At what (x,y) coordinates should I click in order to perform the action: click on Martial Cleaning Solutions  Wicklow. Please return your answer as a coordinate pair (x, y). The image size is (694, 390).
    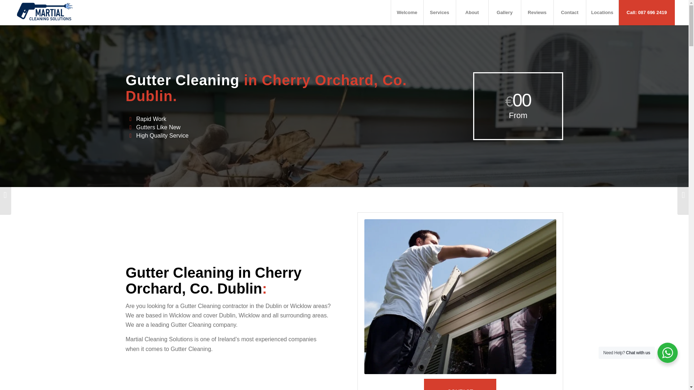
    Looking at the image, I should click on (460, 296).